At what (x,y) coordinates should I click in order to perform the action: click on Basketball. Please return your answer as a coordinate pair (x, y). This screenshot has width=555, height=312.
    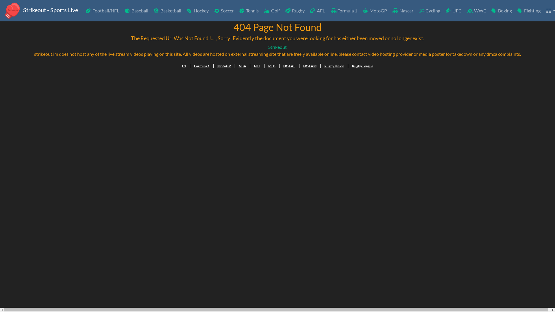
    Looking at the image, I should click on (167, 11).